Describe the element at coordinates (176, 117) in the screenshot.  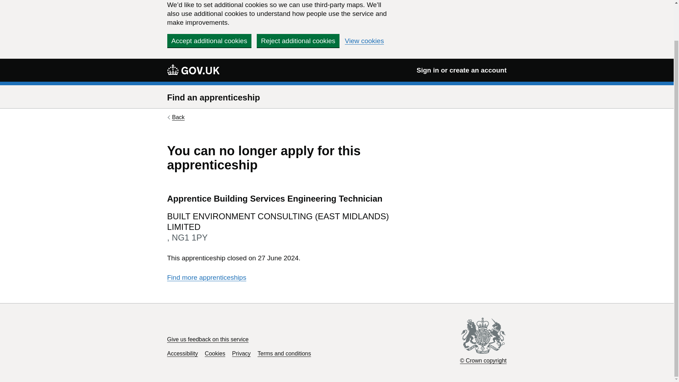
I see `Back` at that location.